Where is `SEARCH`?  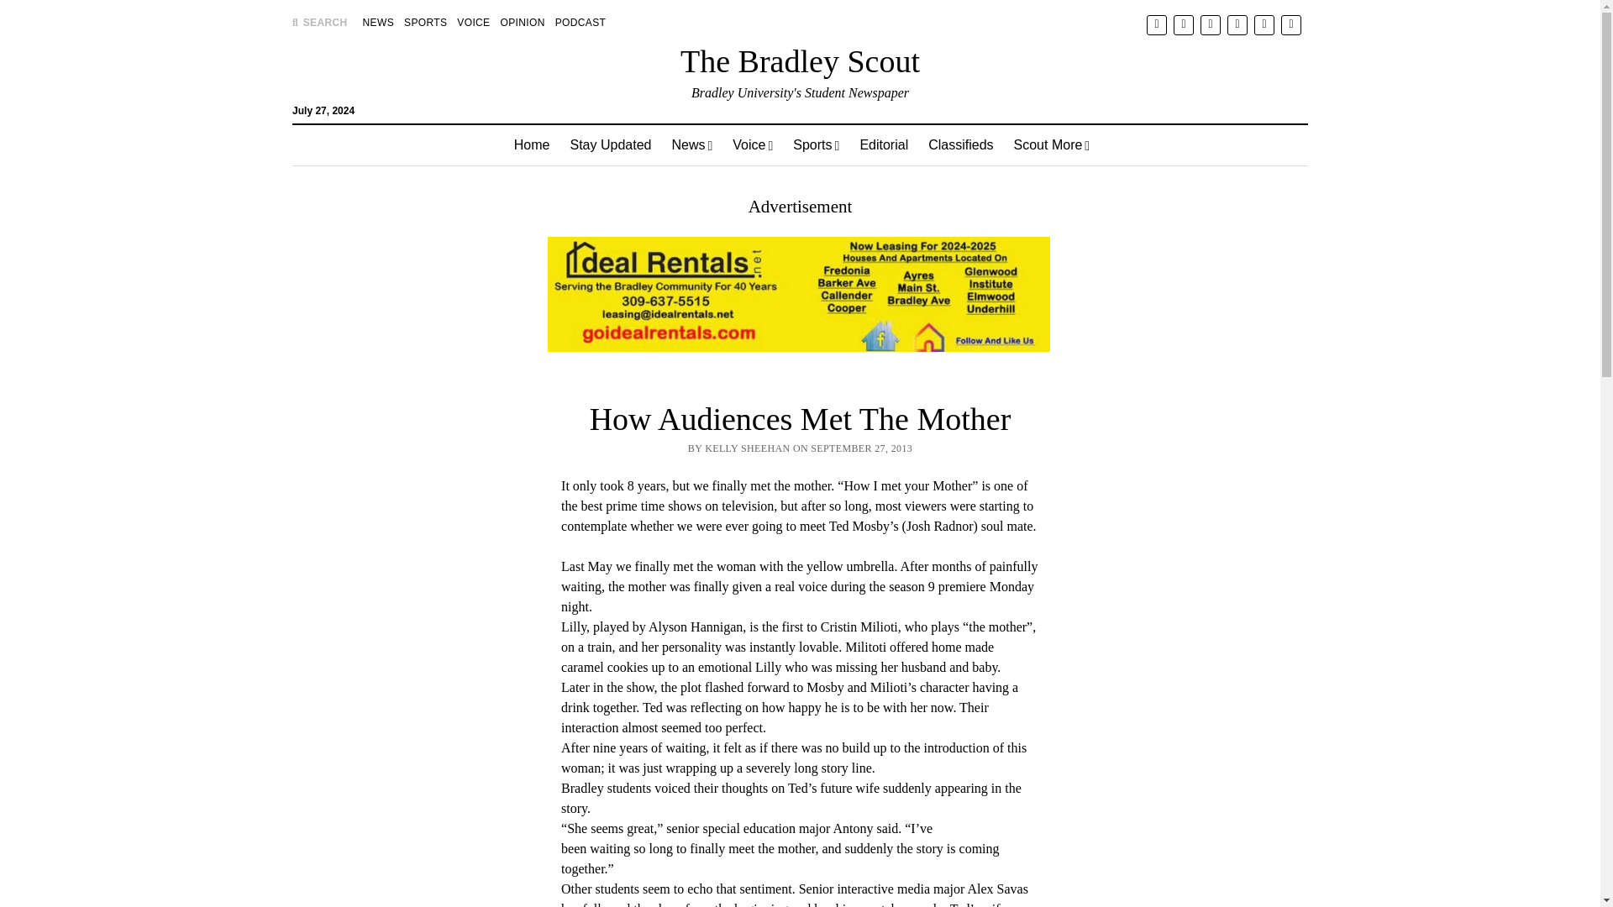 SEARCH is located at coordinates (319, 22).